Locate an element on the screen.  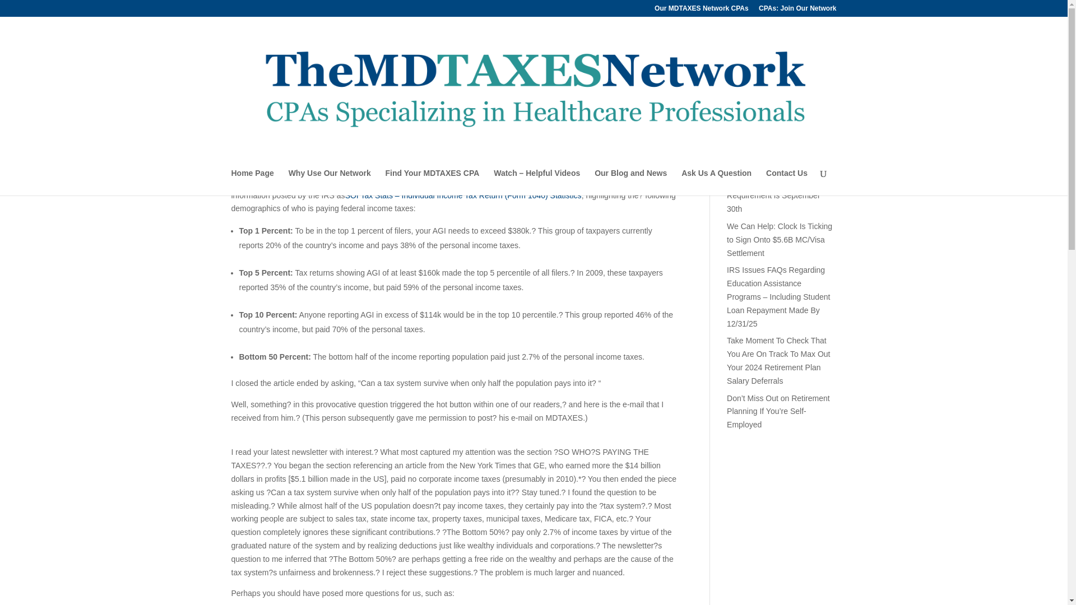
The MDTAXES Network is located at coordinates (284, 140).